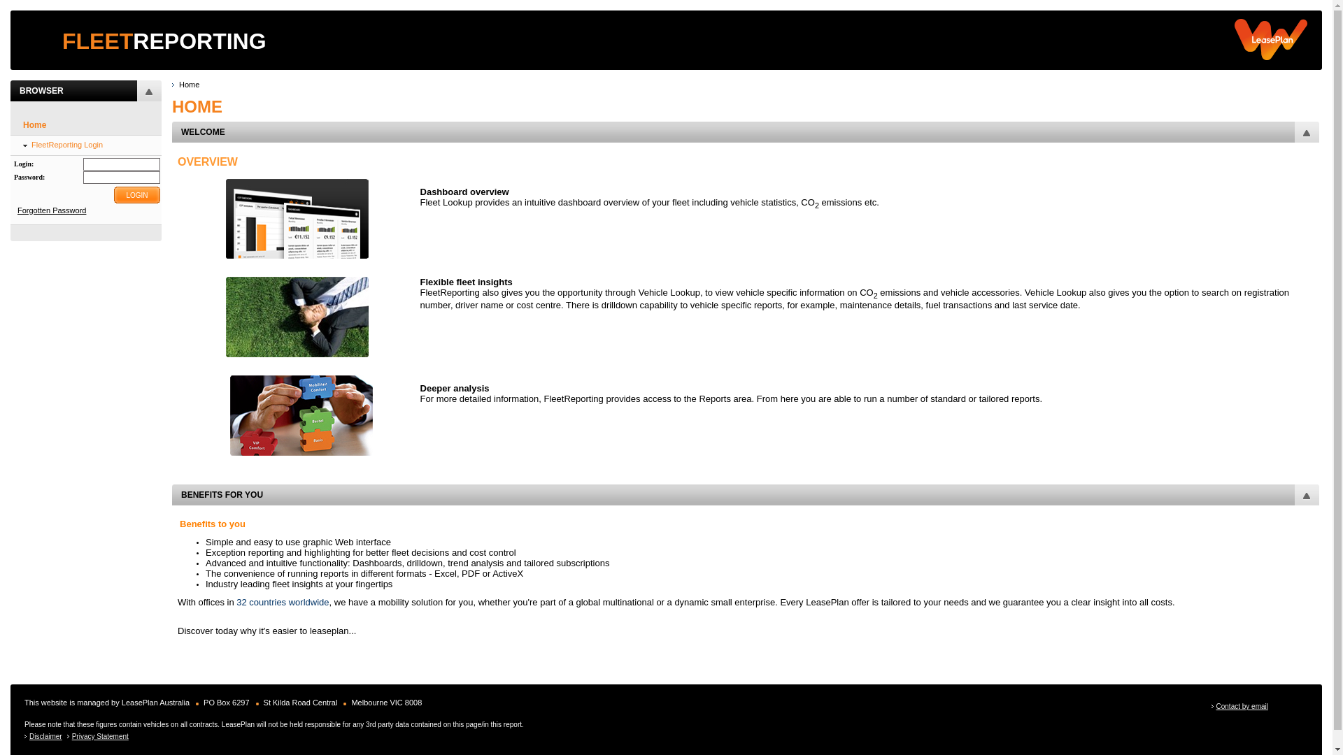 The height and width of the screenshot is (755, 1343). I want to click on Dashboard overview, so click(297, 219).